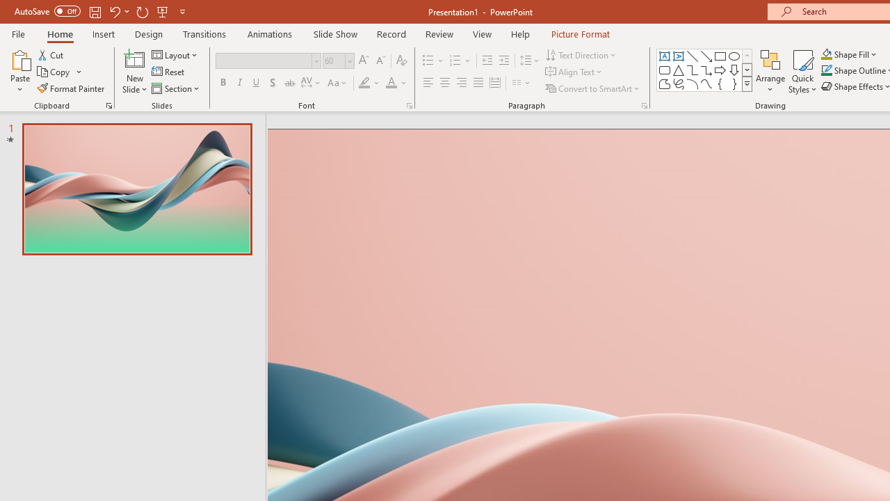 The height and width of the screenshot is (501, 890). Describe the element at coordinates (693, 83) in the screenshot. I see `Arc` at that location.